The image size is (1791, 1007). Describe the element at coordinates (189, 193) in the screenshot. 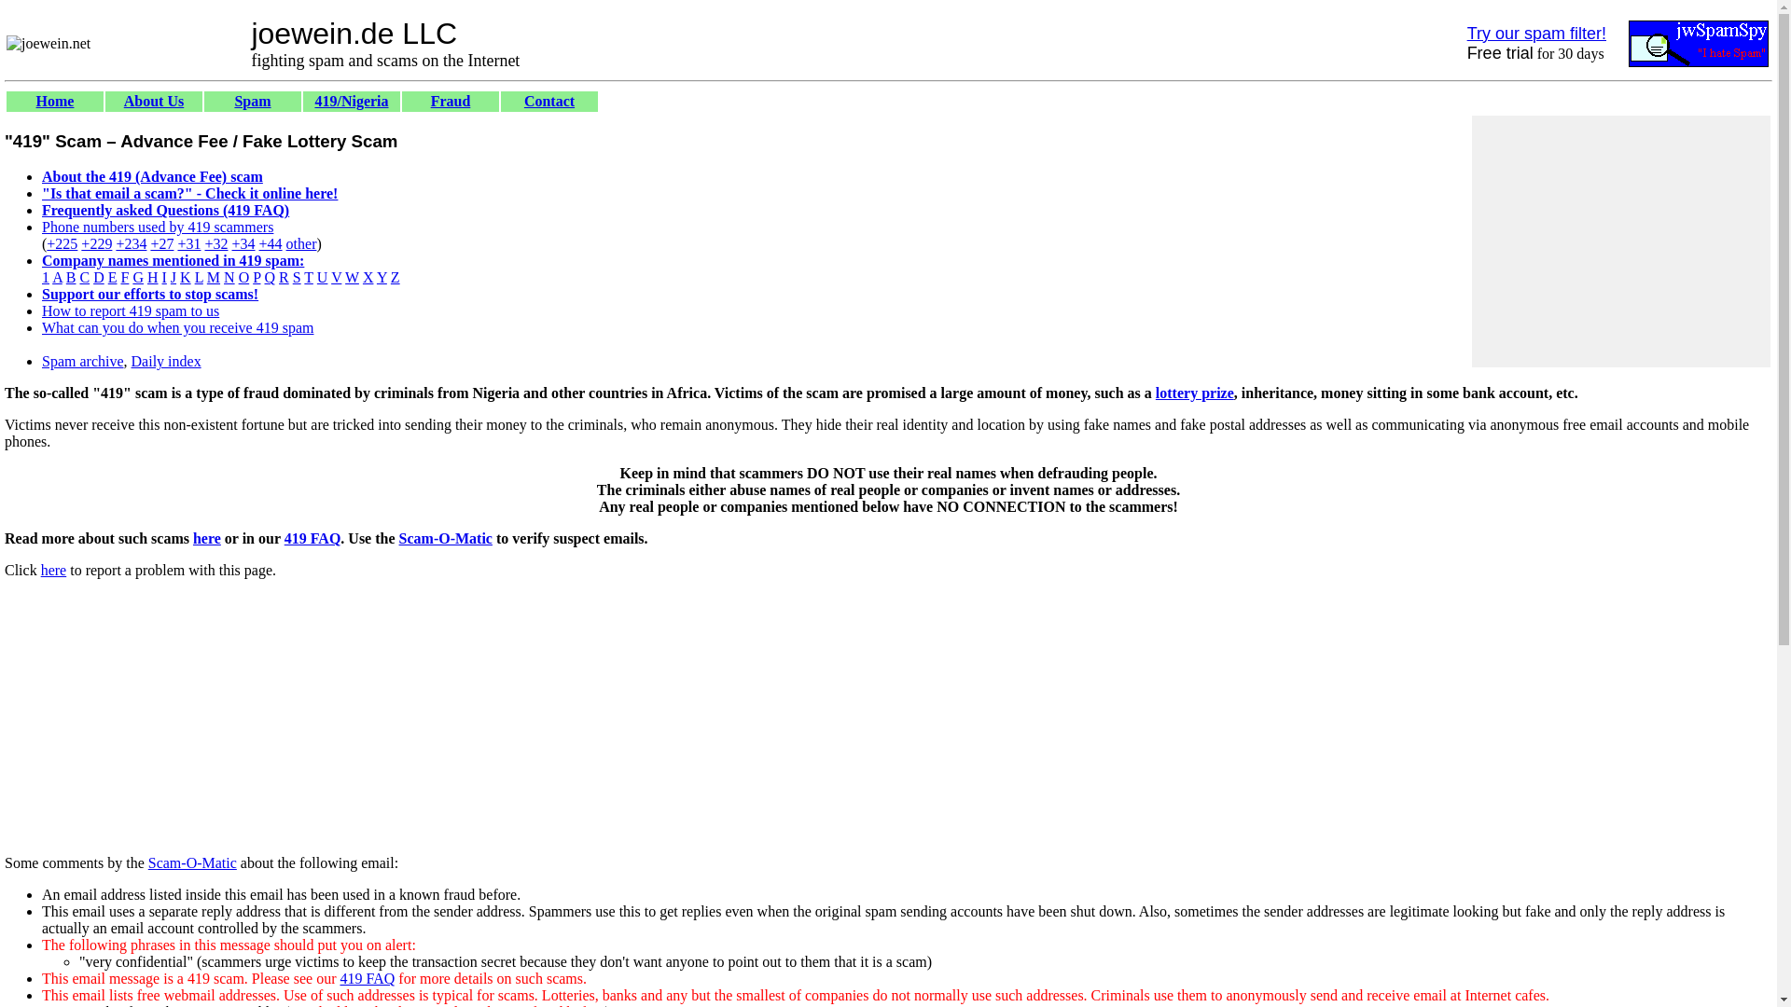

I see `"Is that email a scam?" - Check it online here!` at that location.